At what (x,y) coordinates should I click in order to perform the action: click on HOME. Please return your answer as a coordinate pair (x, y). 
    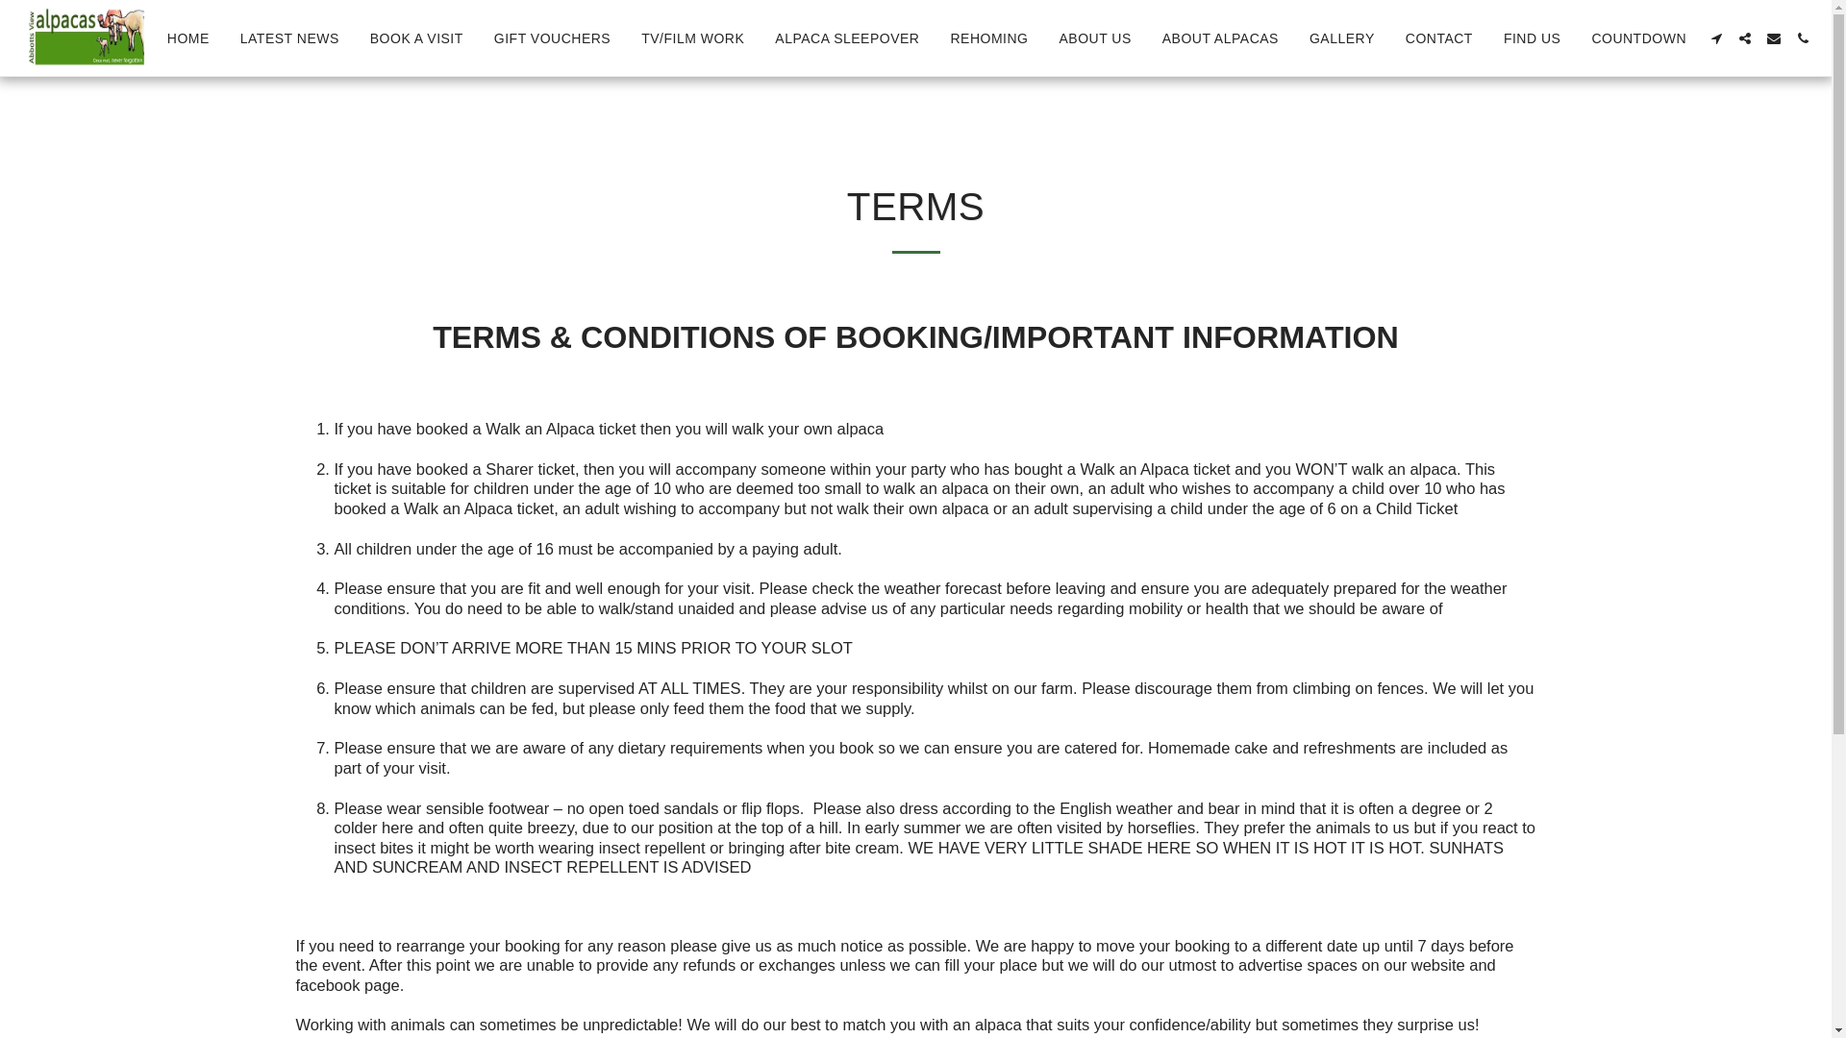
    Looking at the image, I should click on (188, 38).